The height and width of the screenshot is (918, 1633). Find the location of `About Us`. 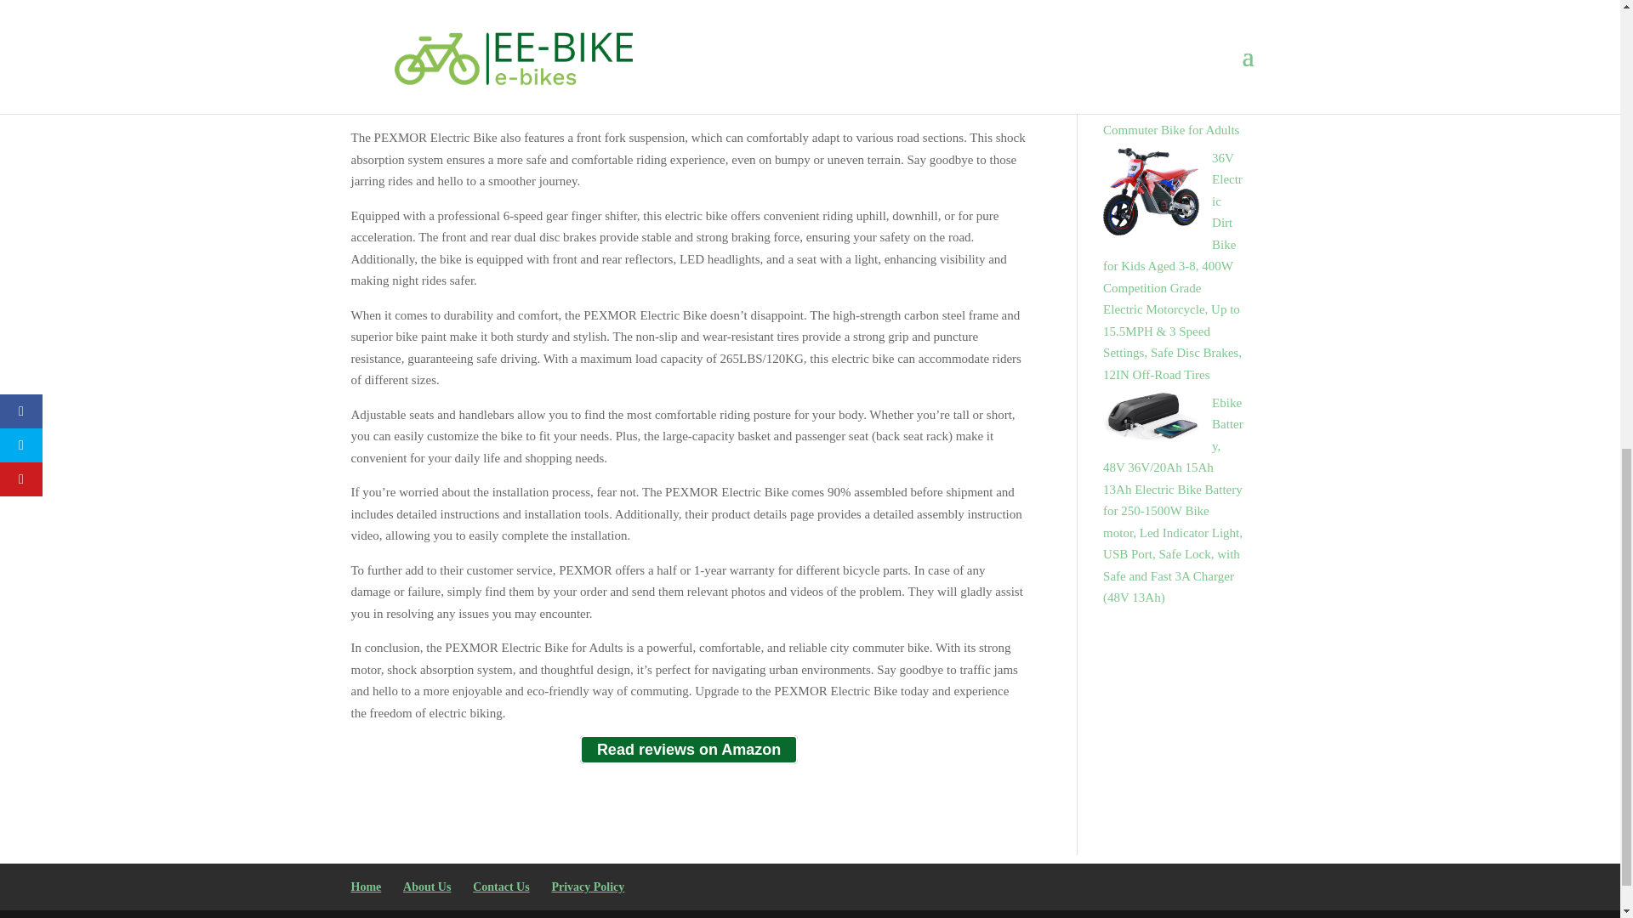

About Us is located at coordinates (427, 886).